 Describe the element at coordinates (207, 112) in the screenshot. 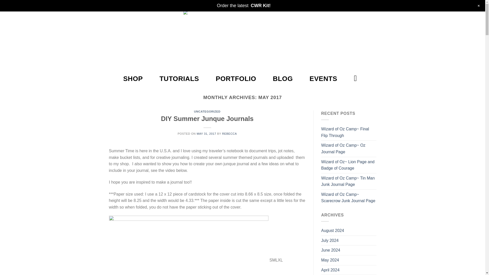

I see `UNCATEGORIZED` at that location.